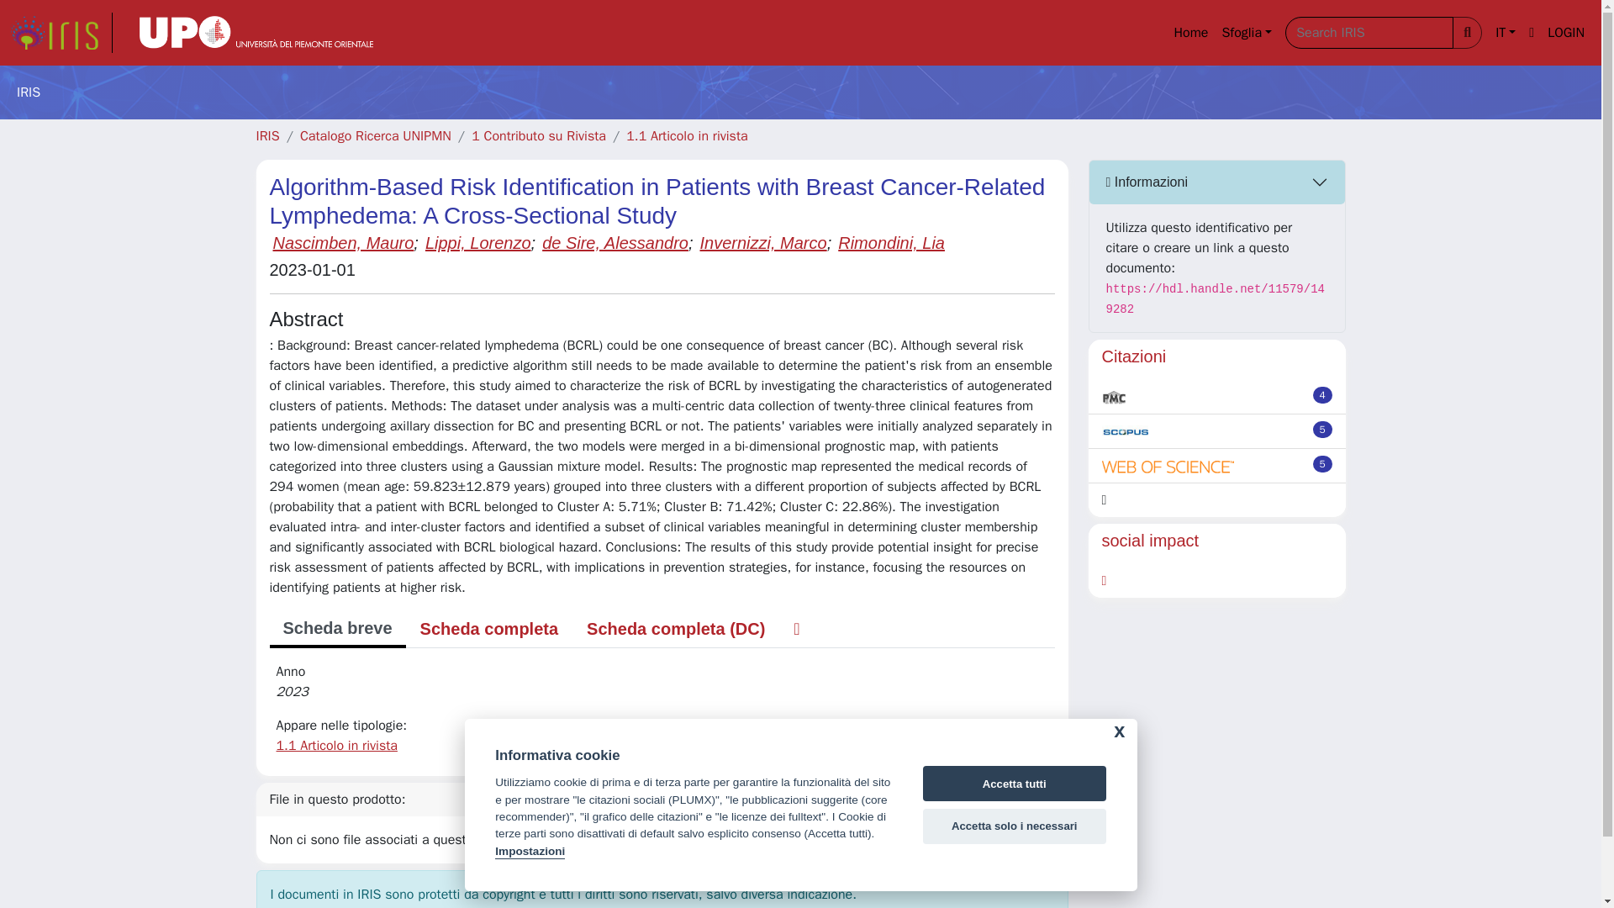 The height and width of the screenshot is (908, 1614). I want to click on 1.1 Articolo in rivista, so click(686, 136).